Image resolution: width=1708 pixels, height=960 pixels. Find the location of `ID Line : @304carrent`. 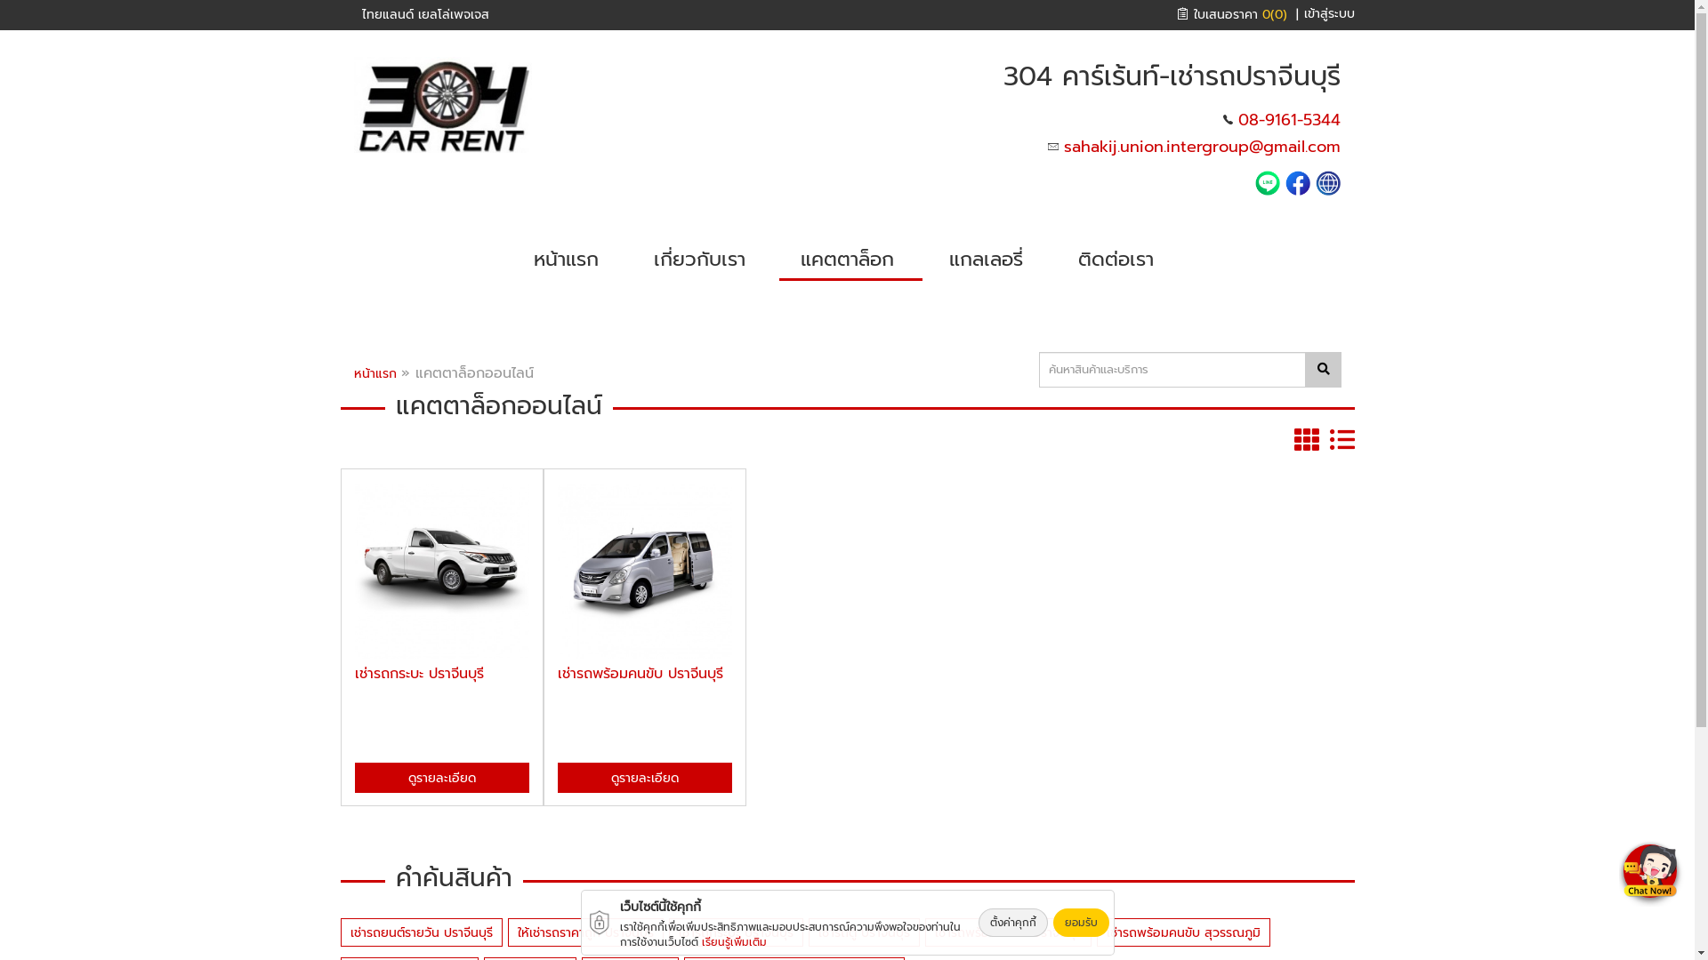

ID Line : @304carrent is located at coordinates (1270, 182).